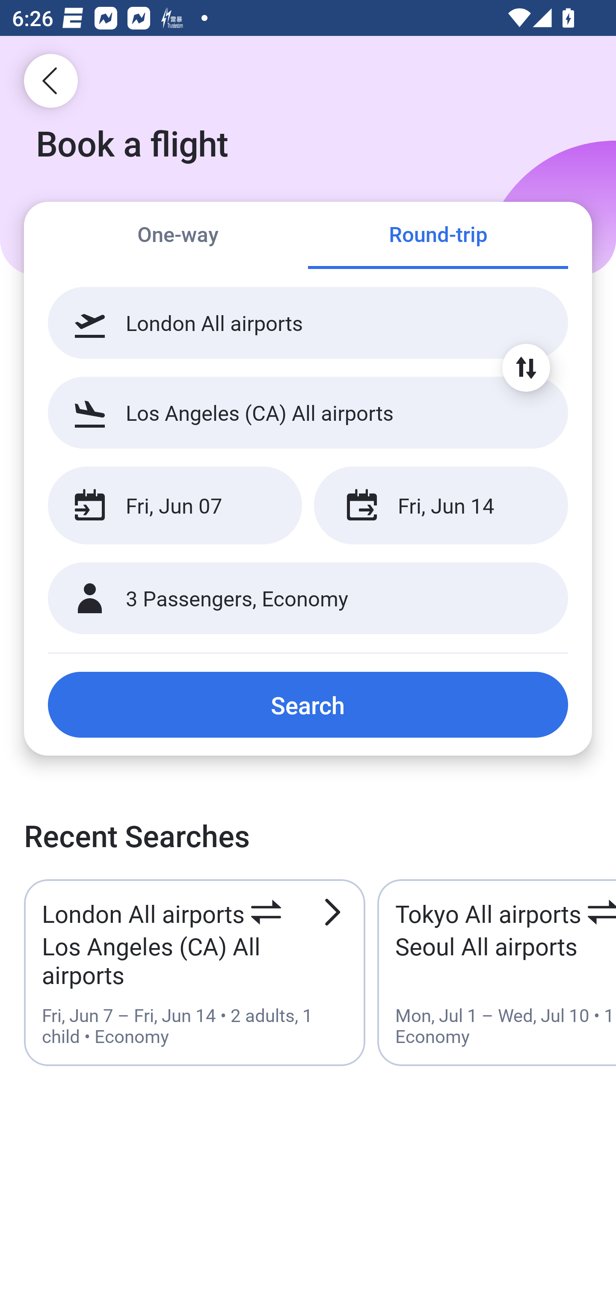 The image size is (616, 1300). What do you see at coordinates (308, 599) in the screenshot?
I see `3 Passengers, Economy` at bounding box center [308, 599].